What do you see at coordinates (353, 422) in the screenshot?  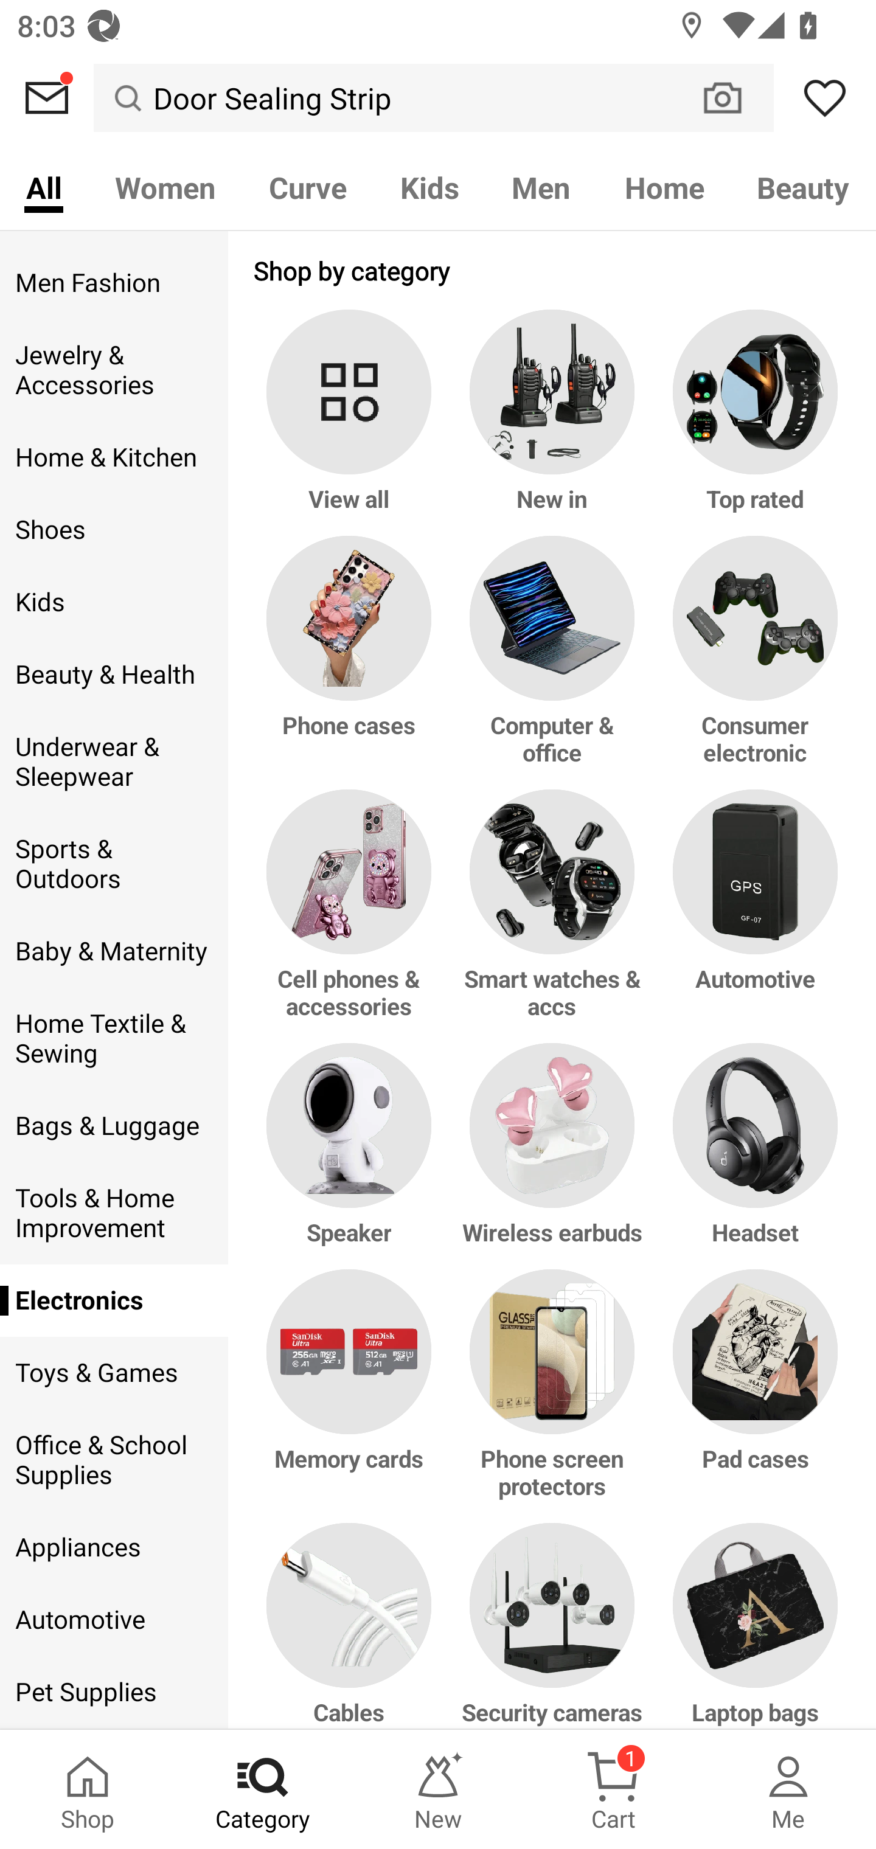 I see `View all` at bounding box center [353, 422].